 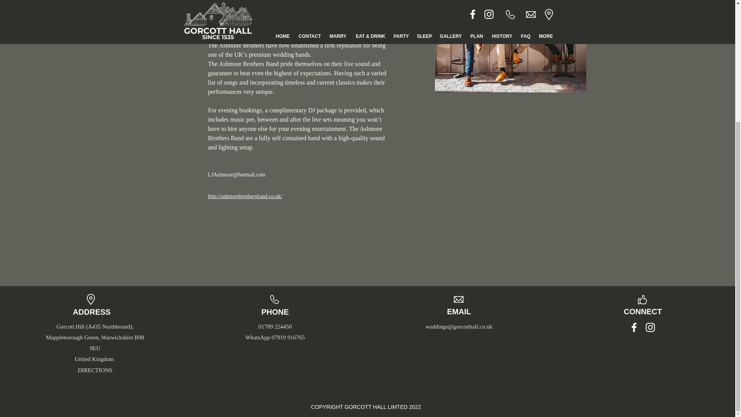 What do you see at coordinates (366, 407) in the screenshot?
I see `COPYRIGHT GORCOTT HALL LIMTED 2022` at bounding box center [366, 407].